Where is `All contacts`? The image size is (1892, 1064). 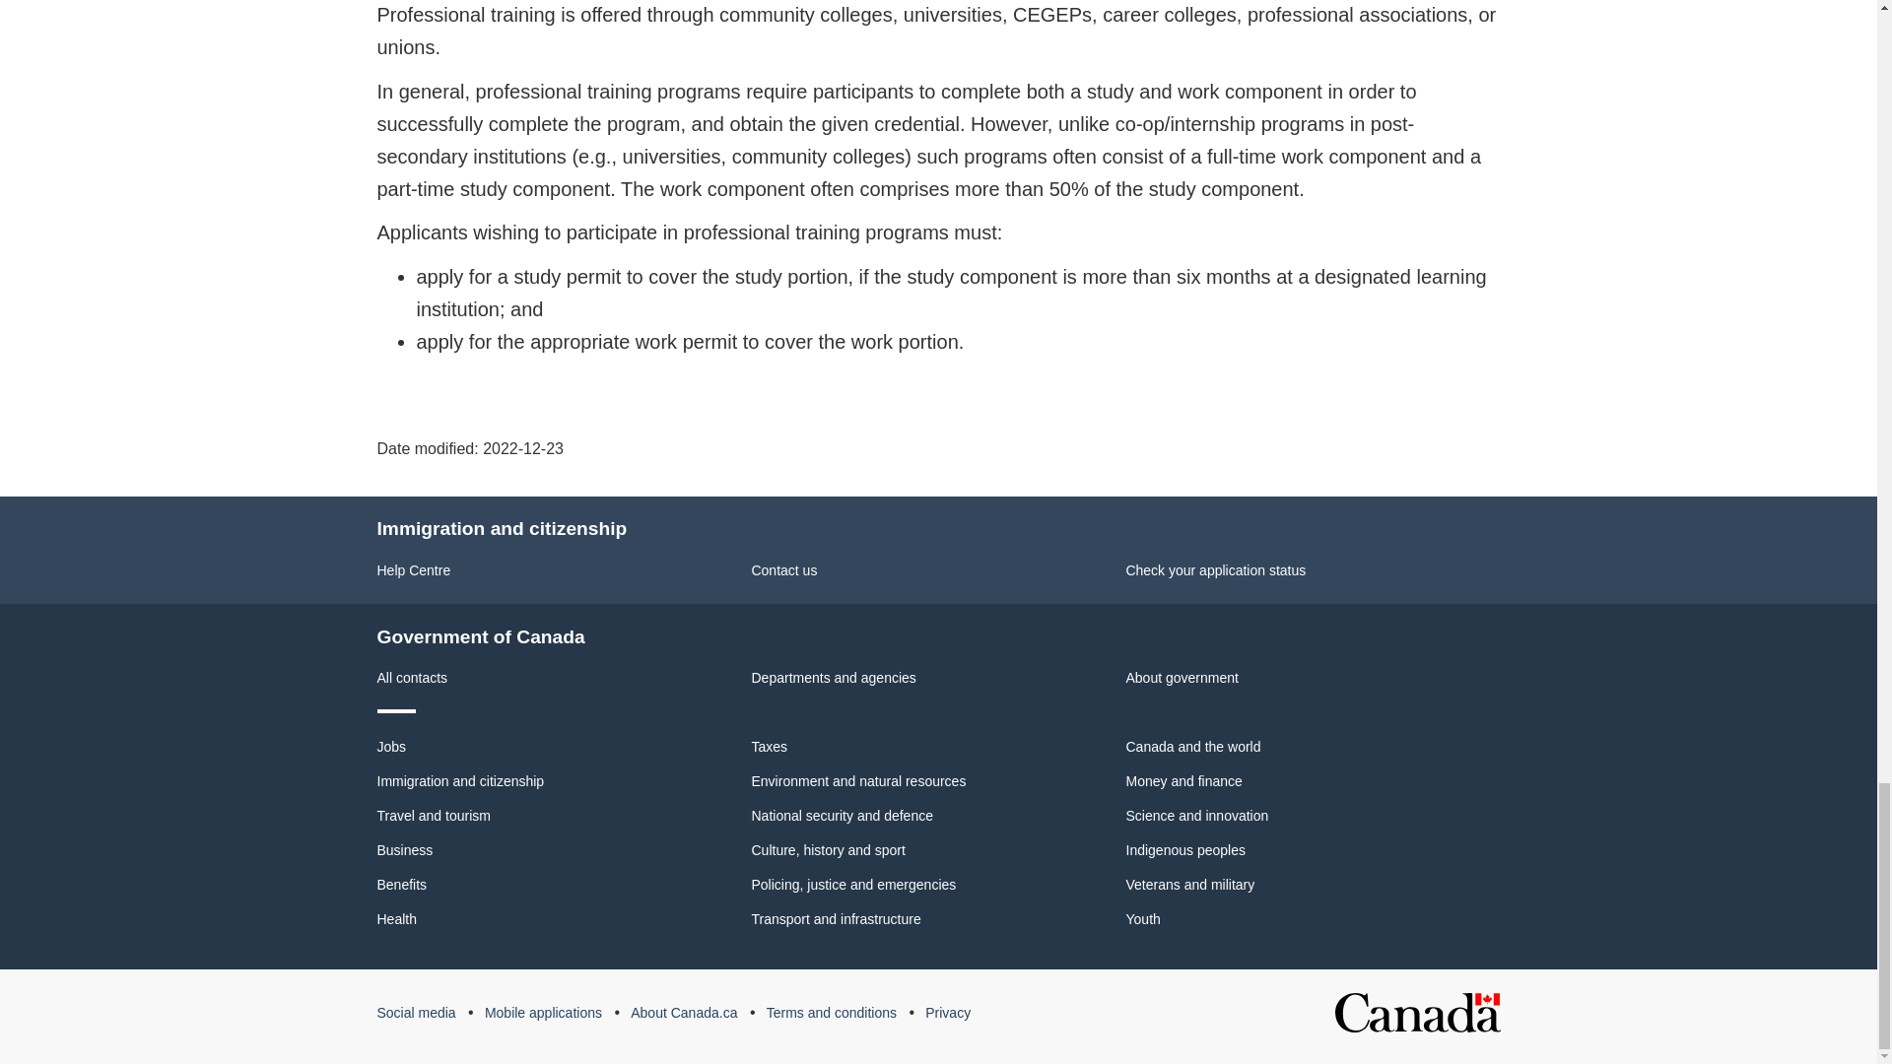
All contacts is located at coordinates (412, 678).